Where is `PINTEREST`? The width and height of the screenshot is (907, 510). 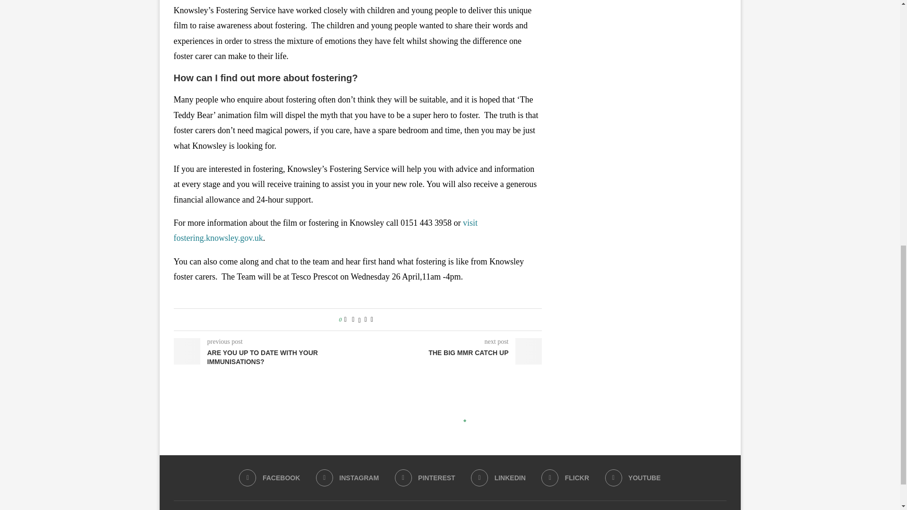 PINTEREST is located at coordinates (425, 478).